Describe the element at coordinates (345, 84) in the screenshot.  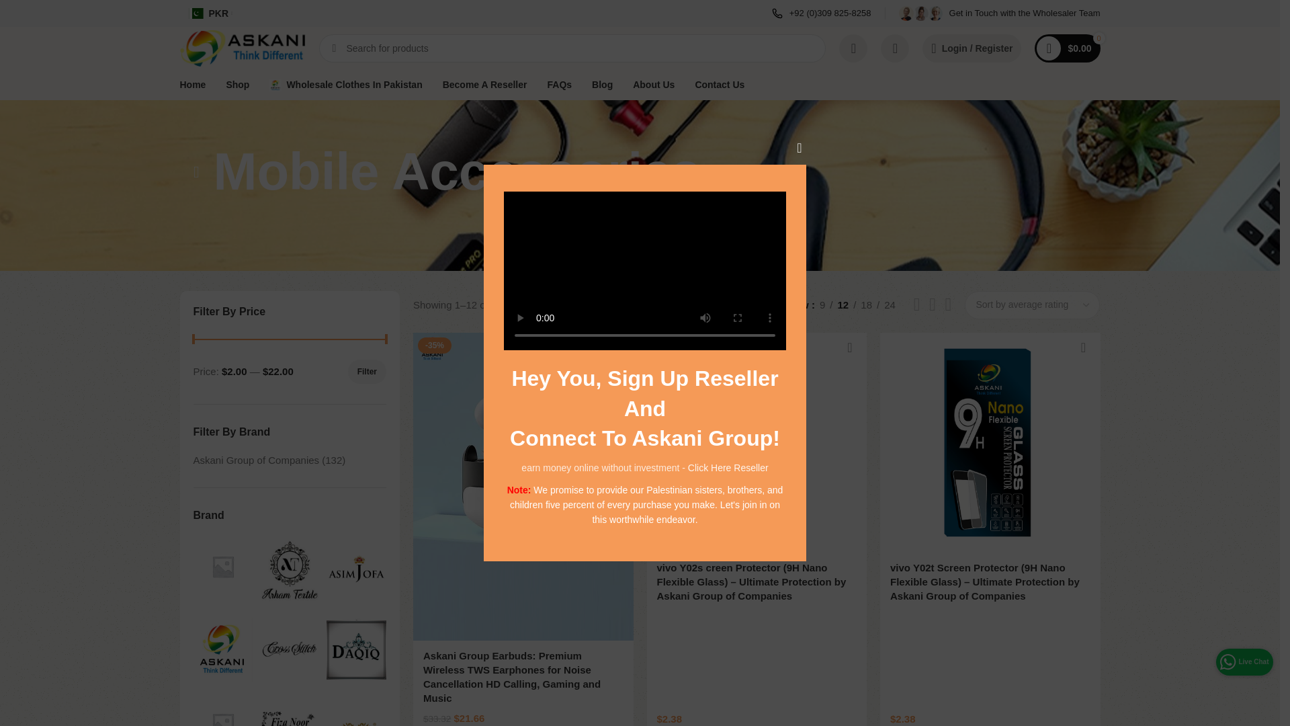
I see `Wholesale Clothes In Pakistan` at that location.